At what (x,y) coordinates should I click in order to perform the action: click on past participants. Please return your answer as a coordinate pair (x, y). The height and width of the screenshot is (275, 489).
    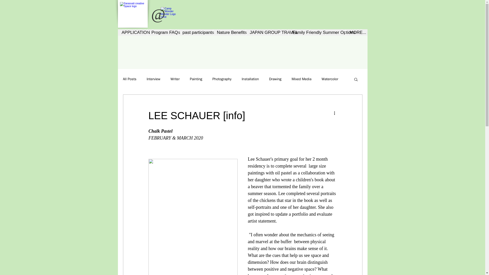
    Looking at the image, I should click on (196, 32).